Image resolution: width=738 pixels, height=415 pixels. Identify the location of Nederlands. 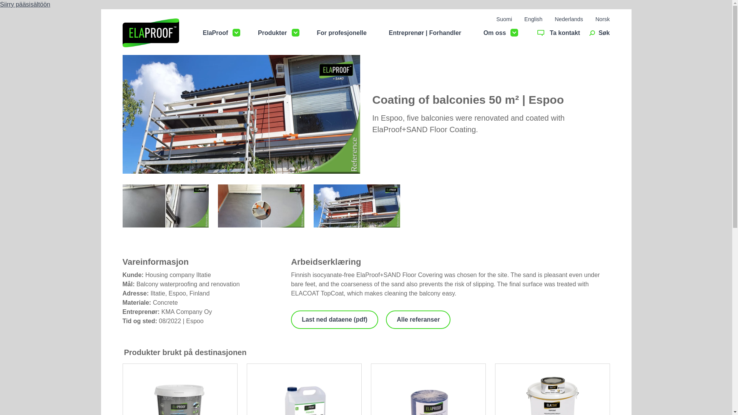
(569, 19).